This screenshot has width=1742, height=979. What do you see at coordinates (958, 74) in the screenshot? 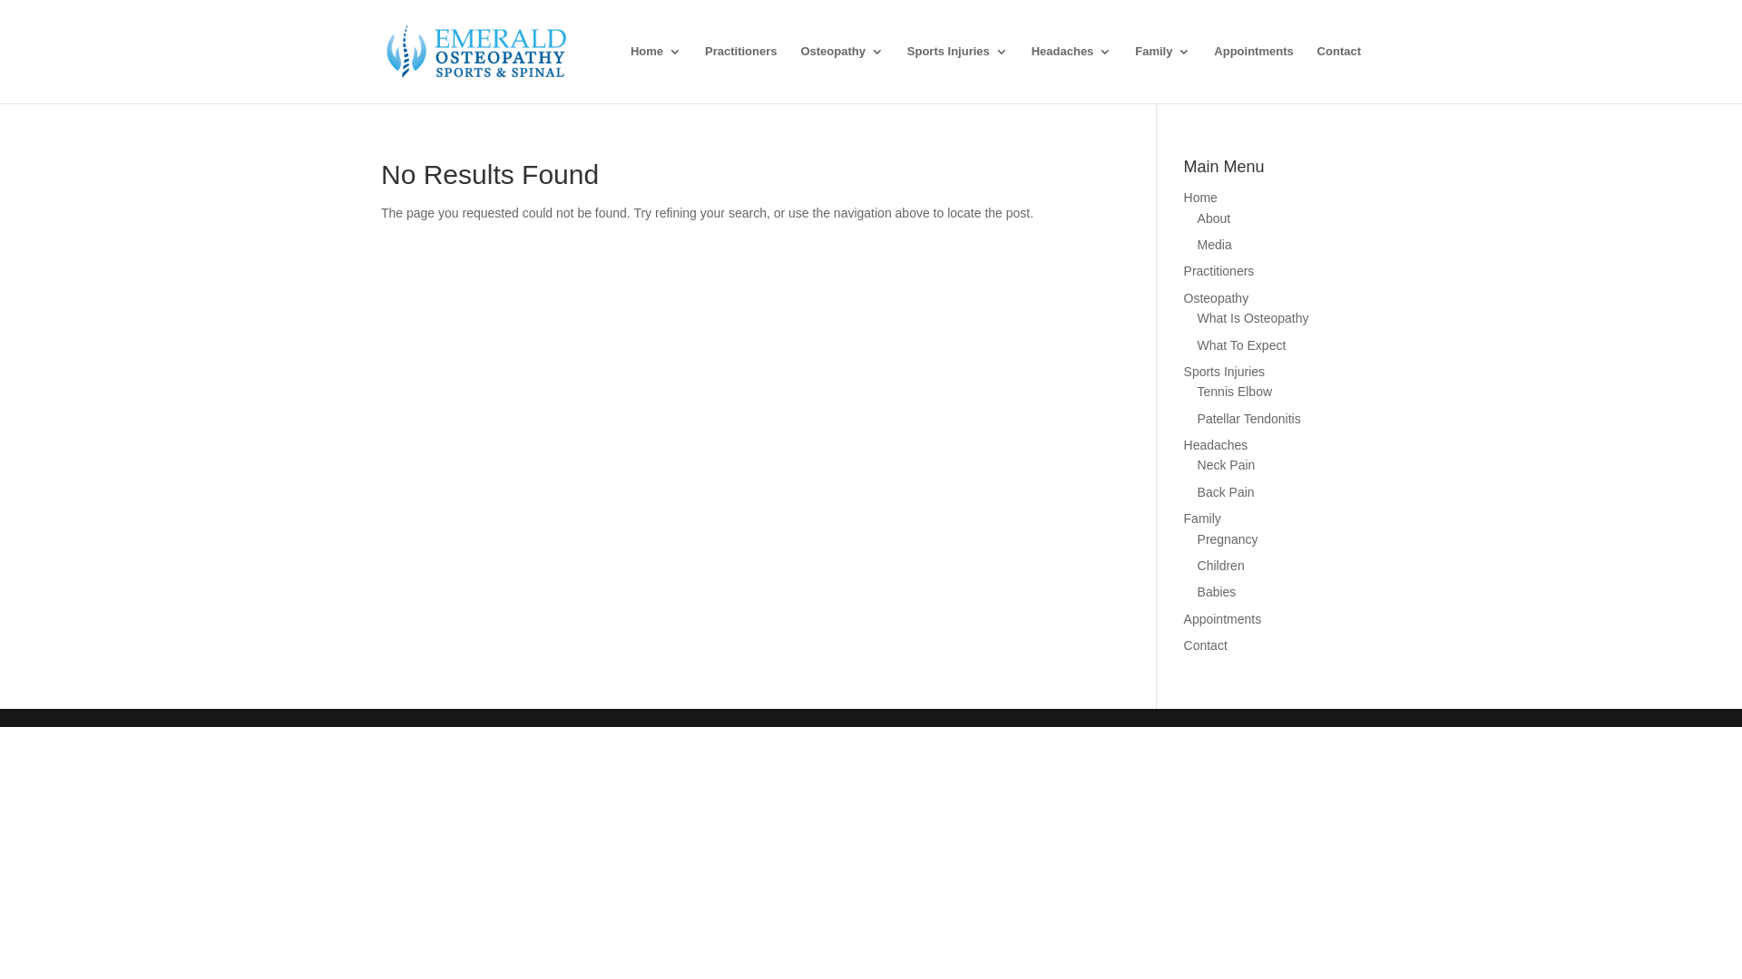
I see `Sports Injuries` at bounding box center [958, 74].